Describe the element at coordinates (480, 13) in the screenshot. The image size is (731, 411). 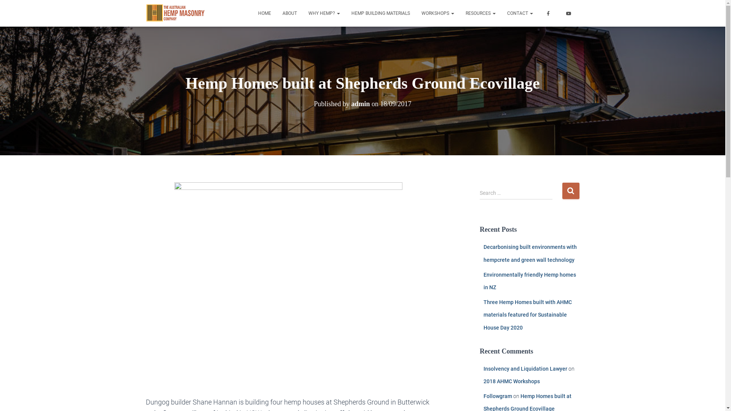
I see `RESOURCES` at that location.